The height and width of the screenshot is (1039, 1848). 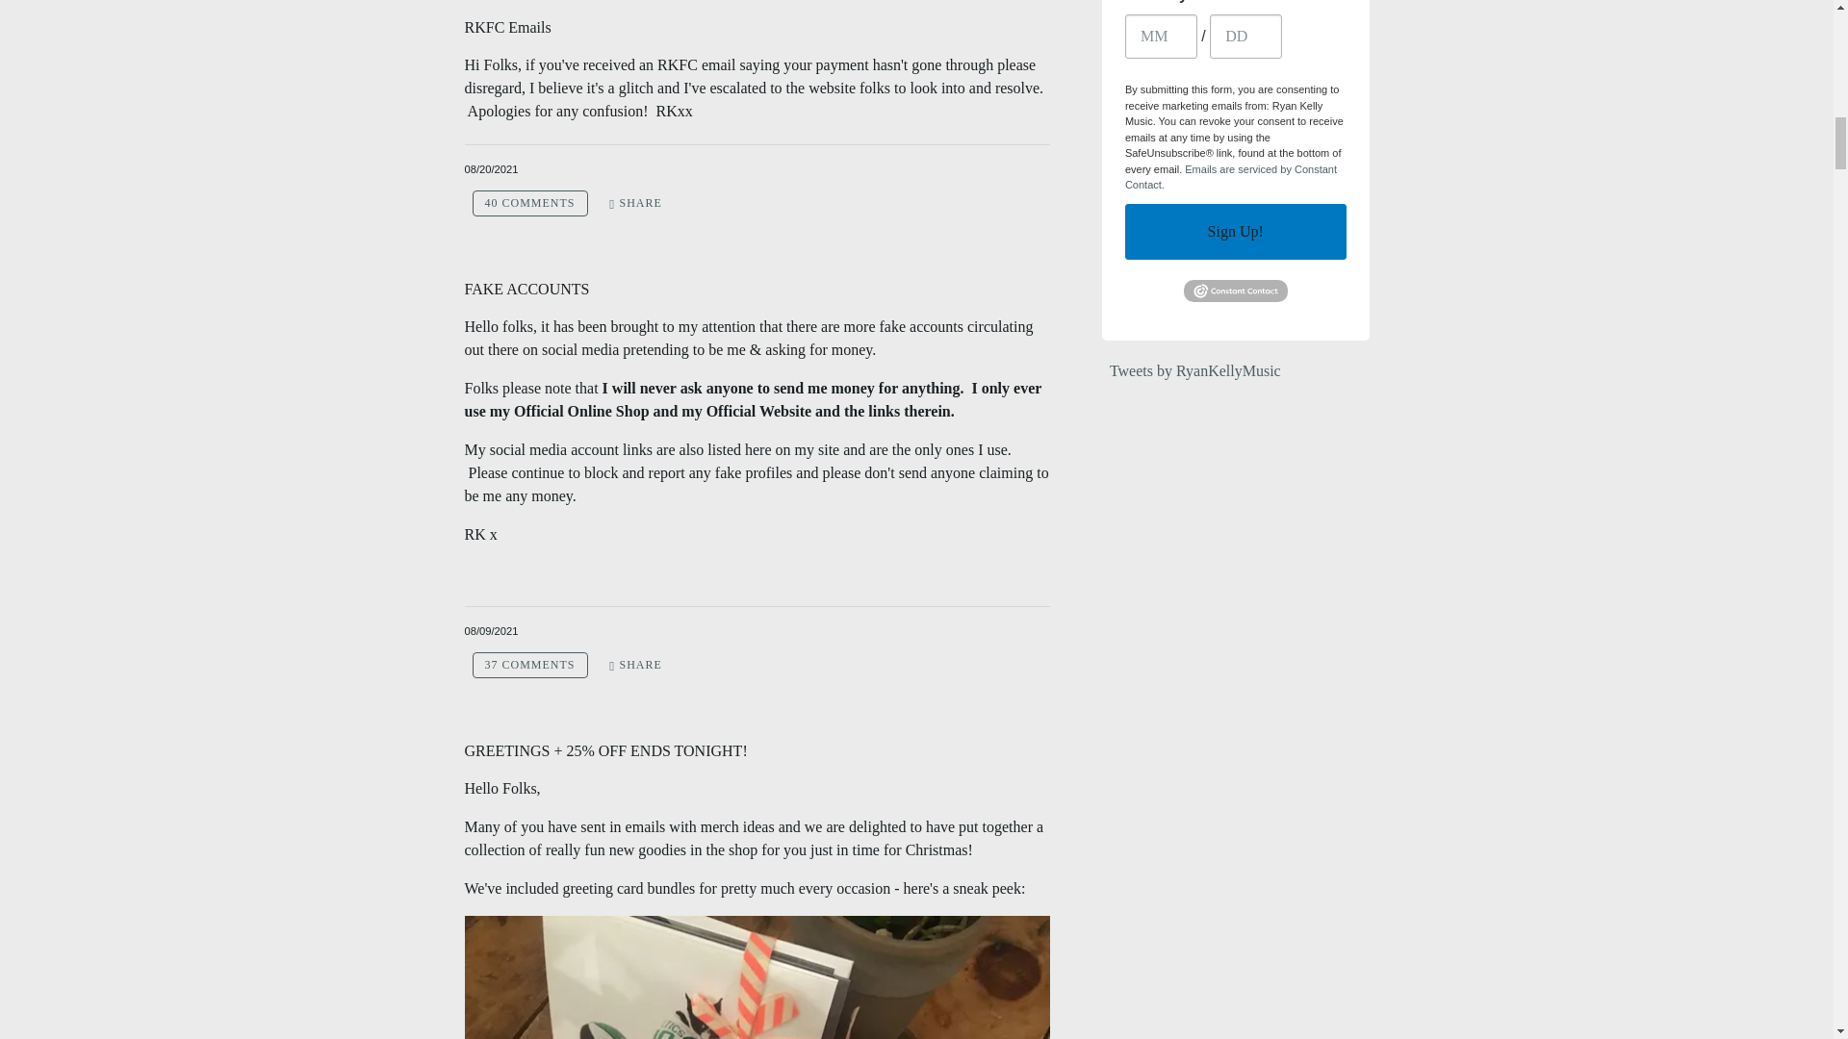 What do you see at coordinates (529, 202) in the screenshot?
I see `40 COMMENTS` at bounding box center [529, 202].